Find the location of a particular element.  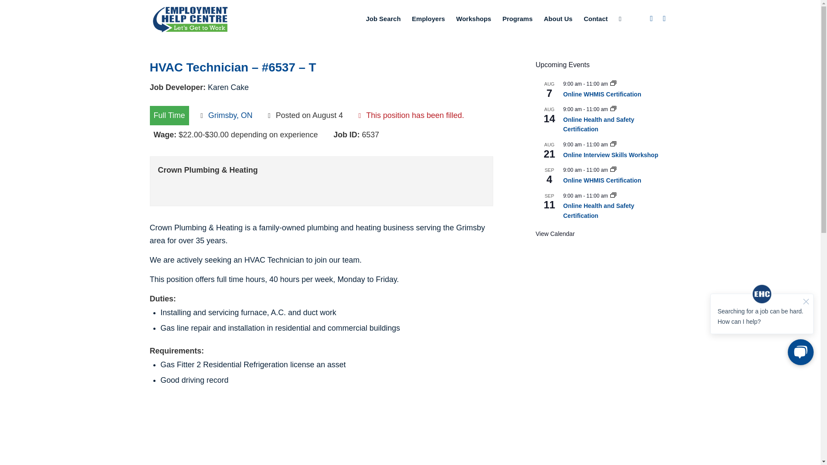

Online WHMIS Certification is located at coordinates (602, 94).